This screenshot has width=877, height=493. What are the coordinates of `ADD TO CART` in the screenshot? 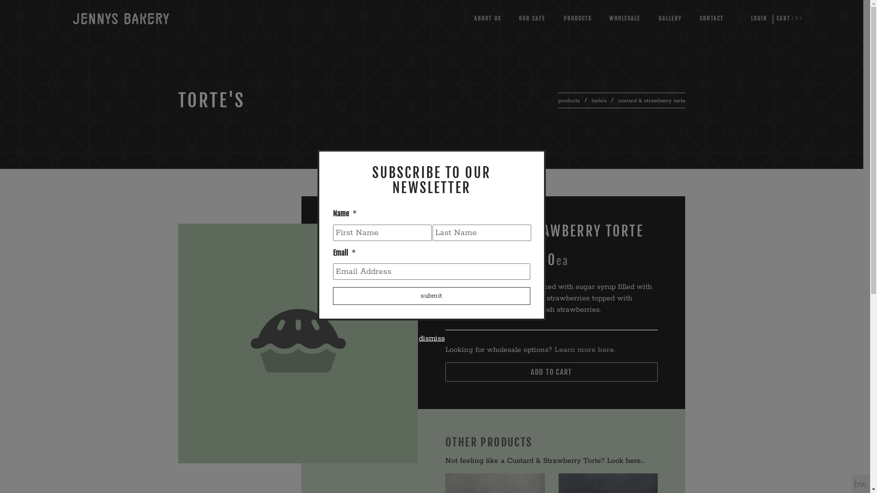 It's located at (552, 372).